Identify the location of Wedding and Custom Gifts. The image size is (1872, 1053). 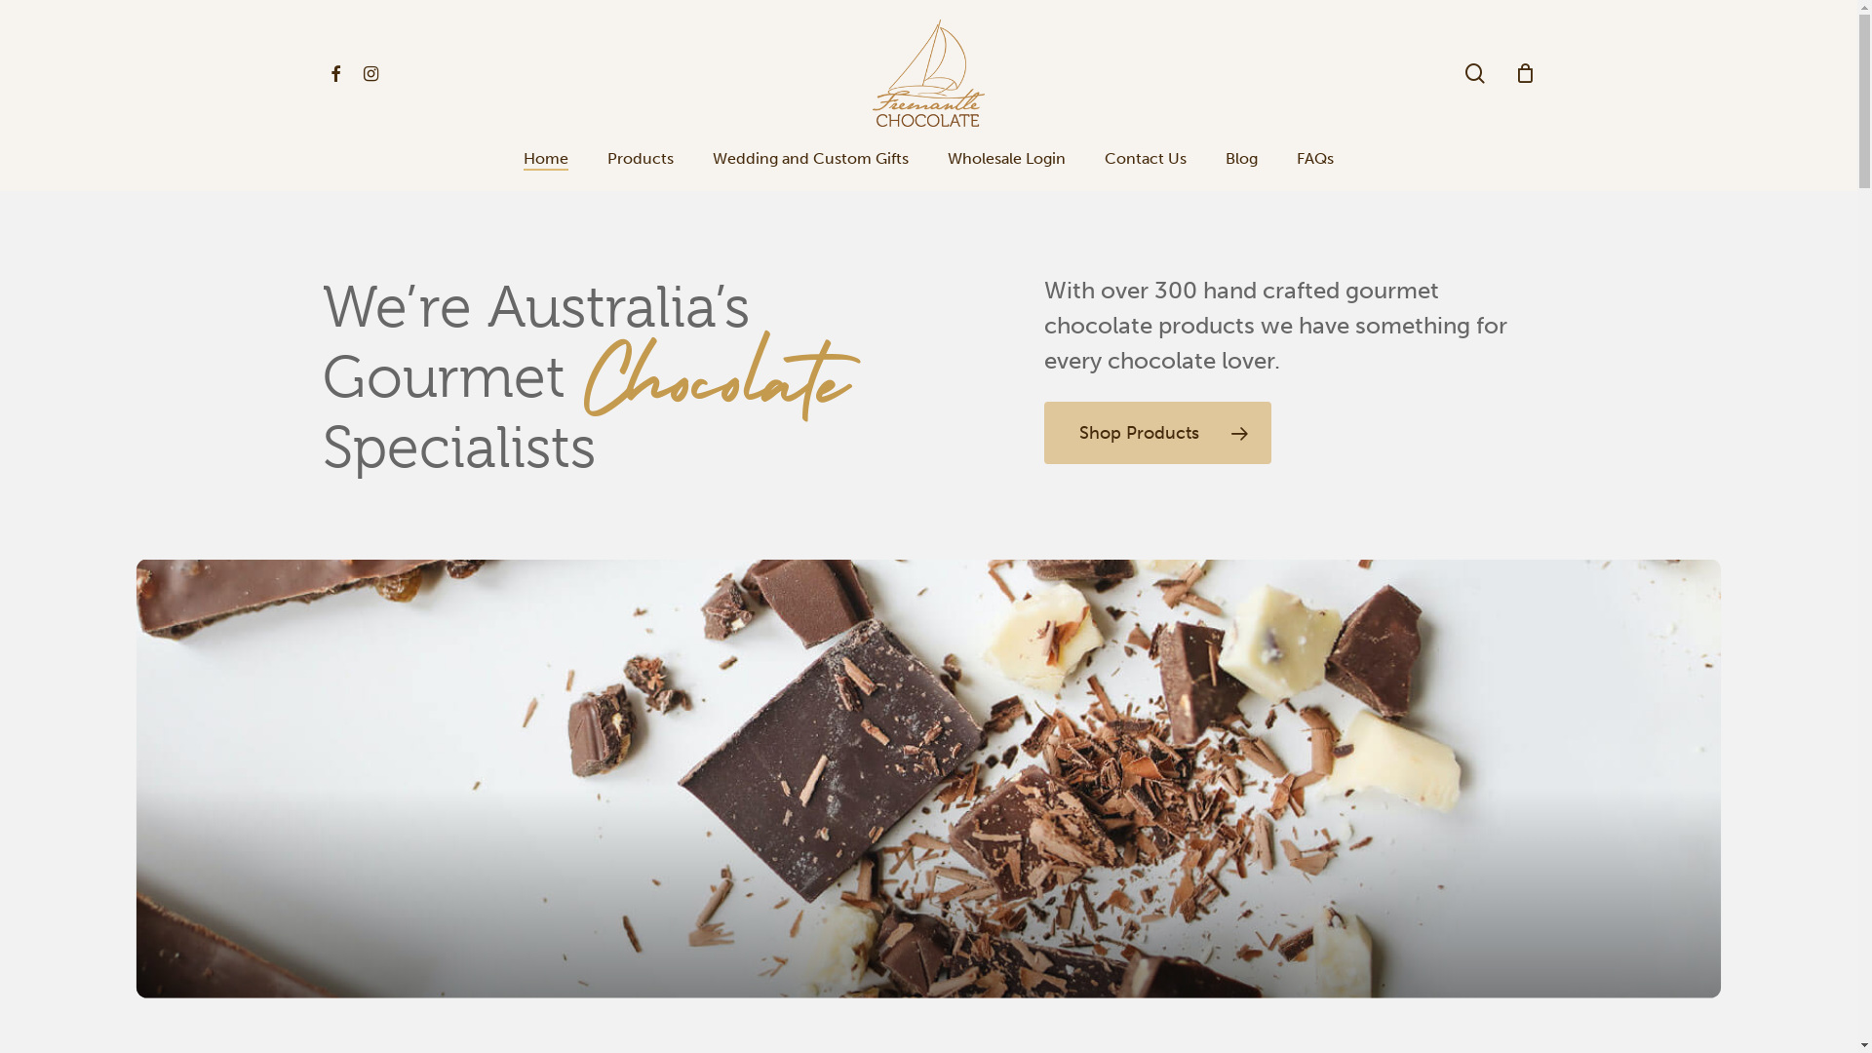
(811, 159).